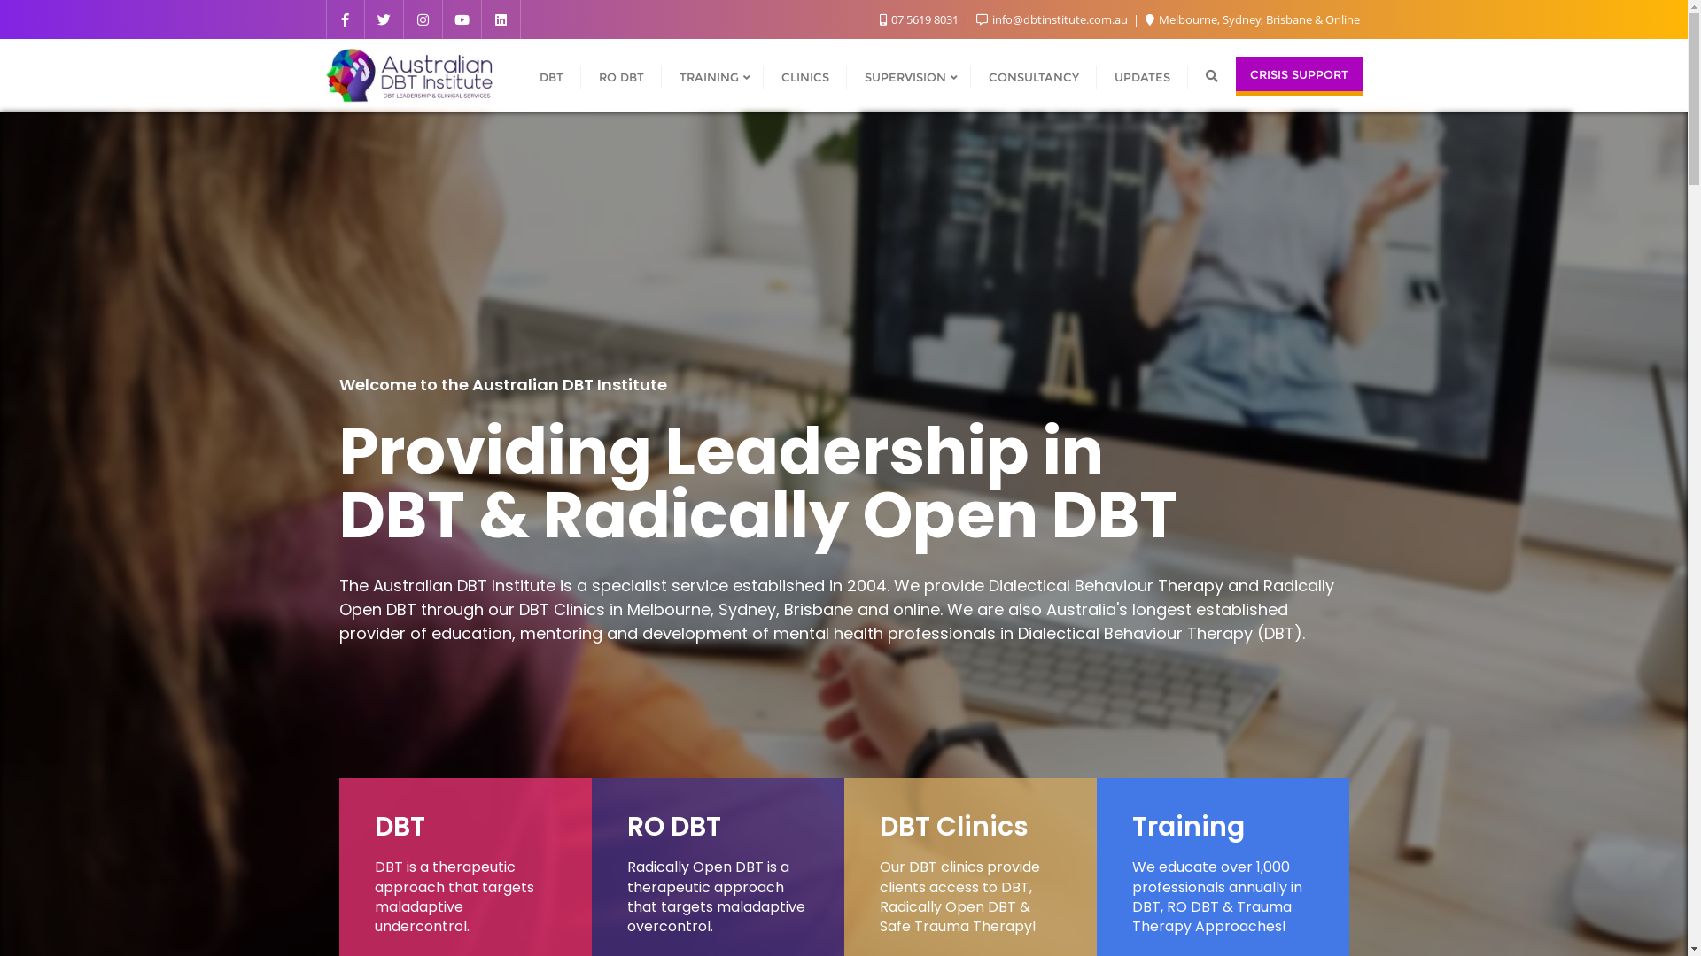  I want to click on UPDATES, so click(1143, 76).